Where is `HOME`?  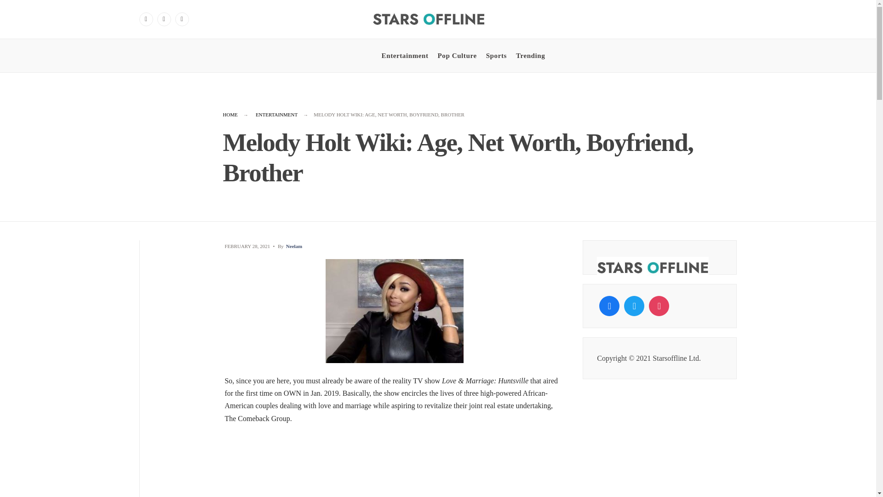 HOME is located at coordinates (230, 114).